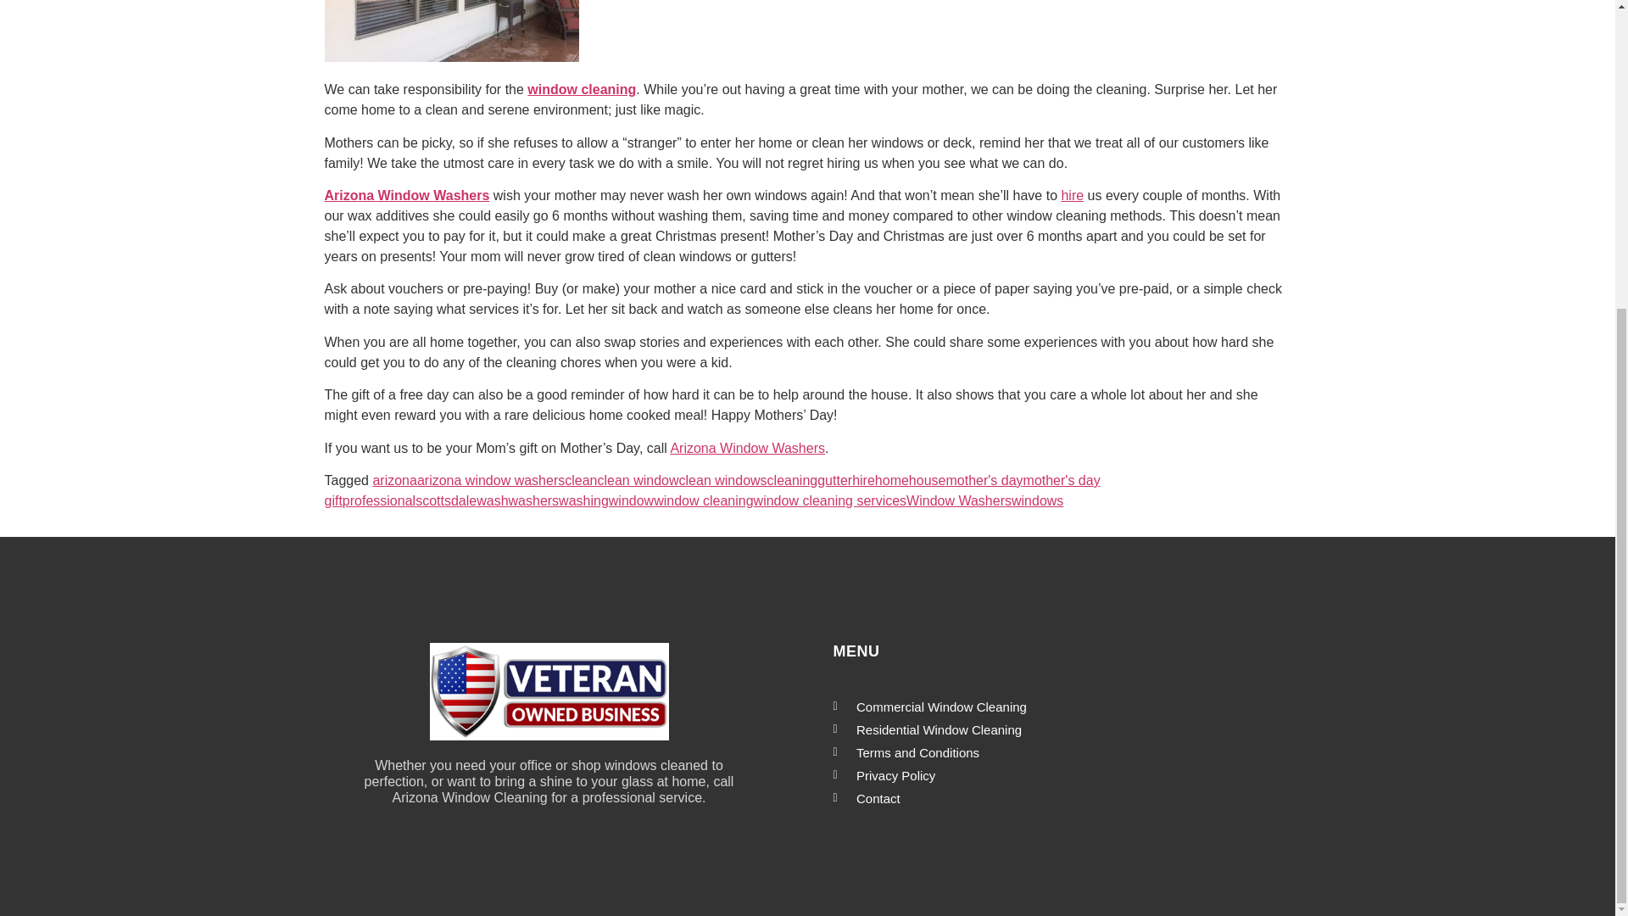  What do you see at coordinates (892, 480) in the screenshot?
I see `home` at bounding box center [892, 480].